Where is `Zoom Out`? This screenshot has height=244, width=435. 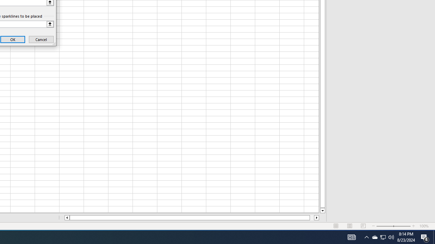 Zoom Out is located at coordinates (375, 237).